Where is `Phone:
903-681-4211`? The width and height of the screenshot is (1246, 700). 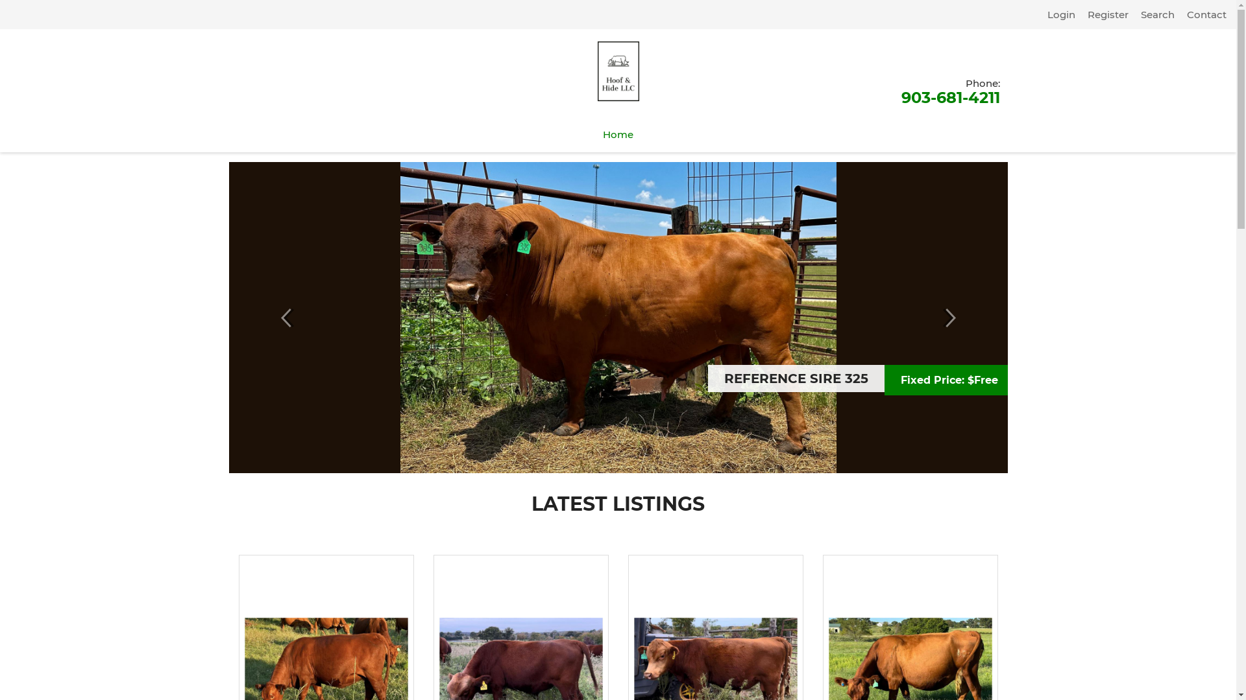
Phone:
903-681-4211 is located at coordinates (950, 91).